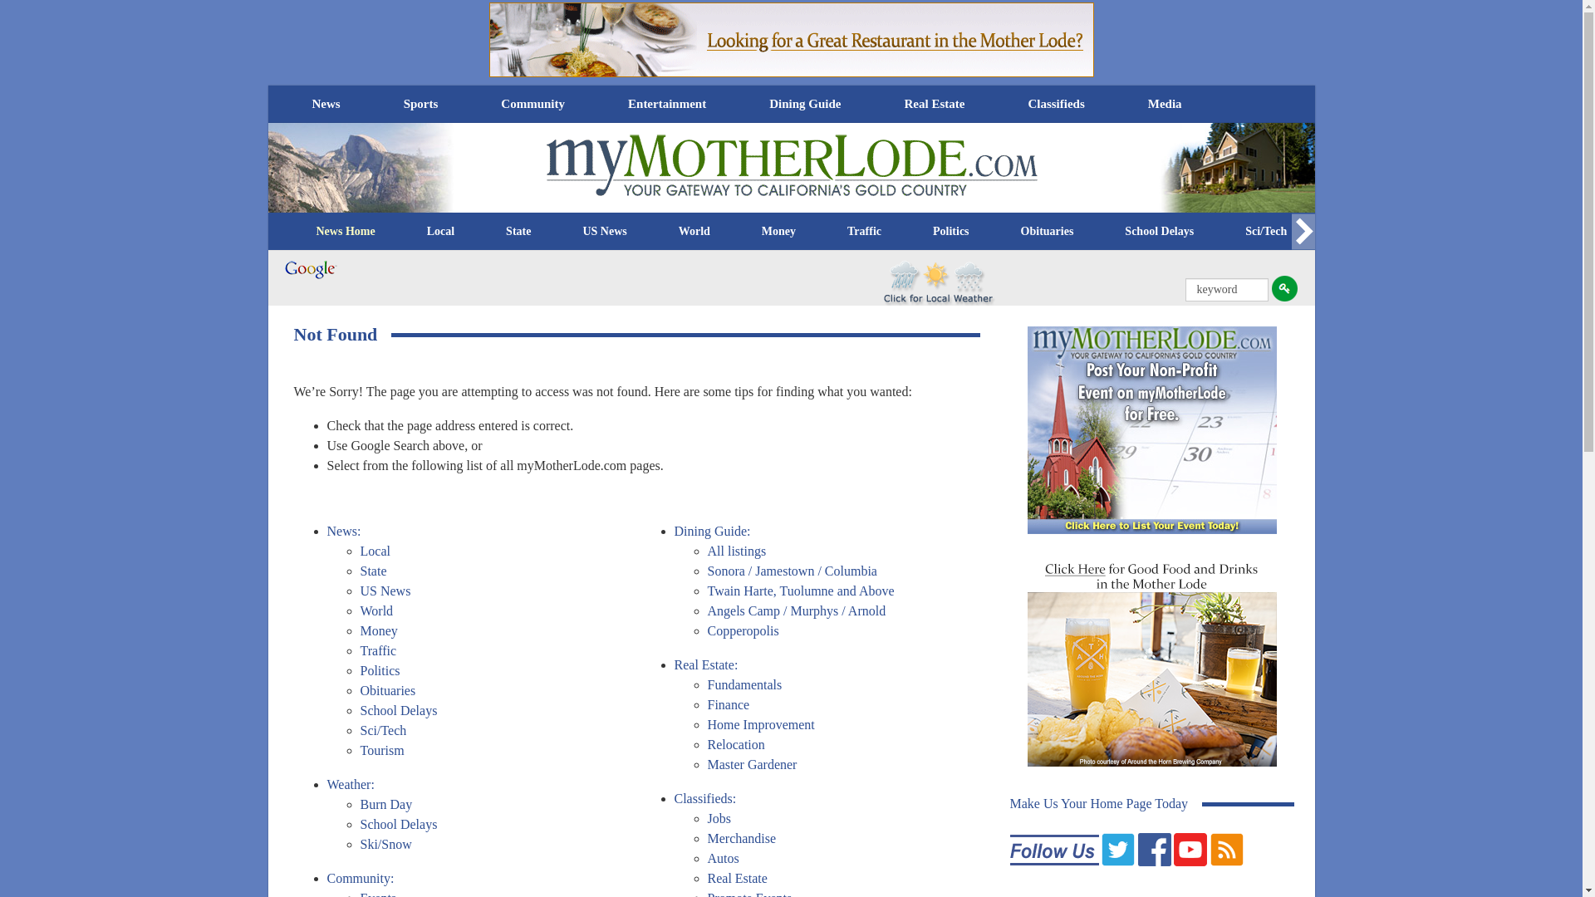 The height and width of the screenshot is (897, 1595). What do you see at coordinates (1158, 231) in the screenshot?
I see `School Delays` at bounding box center [1158, 231].